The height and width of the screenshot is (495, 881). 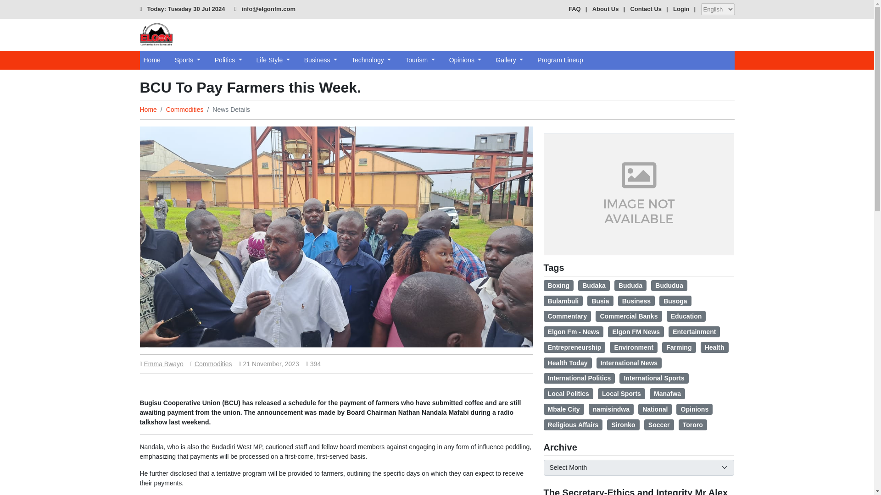 I want to click on Technology, so click(x=371, y=60).